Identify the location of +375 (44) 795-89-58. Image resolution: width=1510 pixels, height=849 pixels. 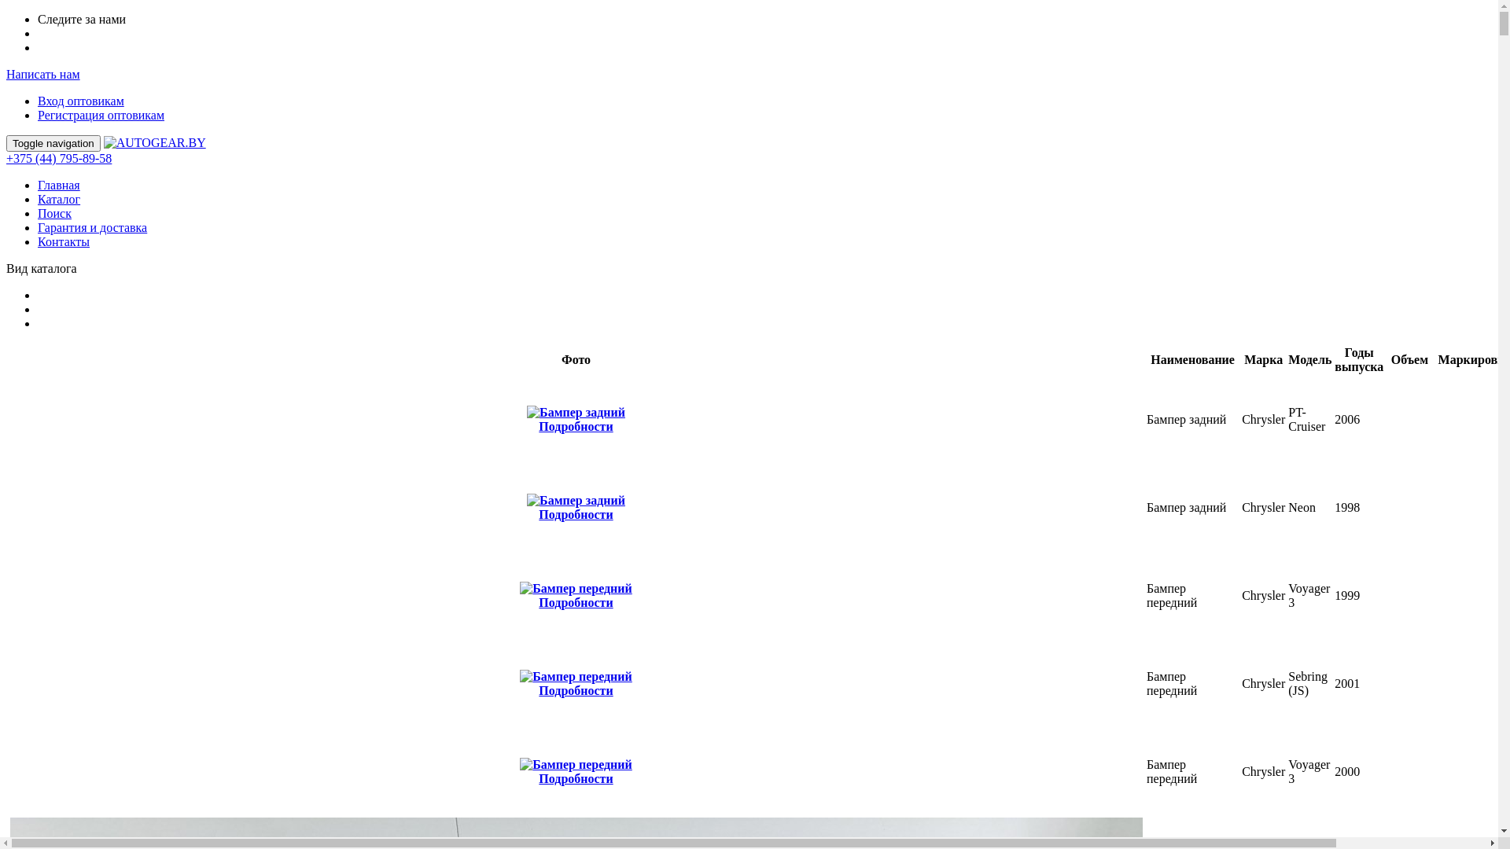
(59, 159).